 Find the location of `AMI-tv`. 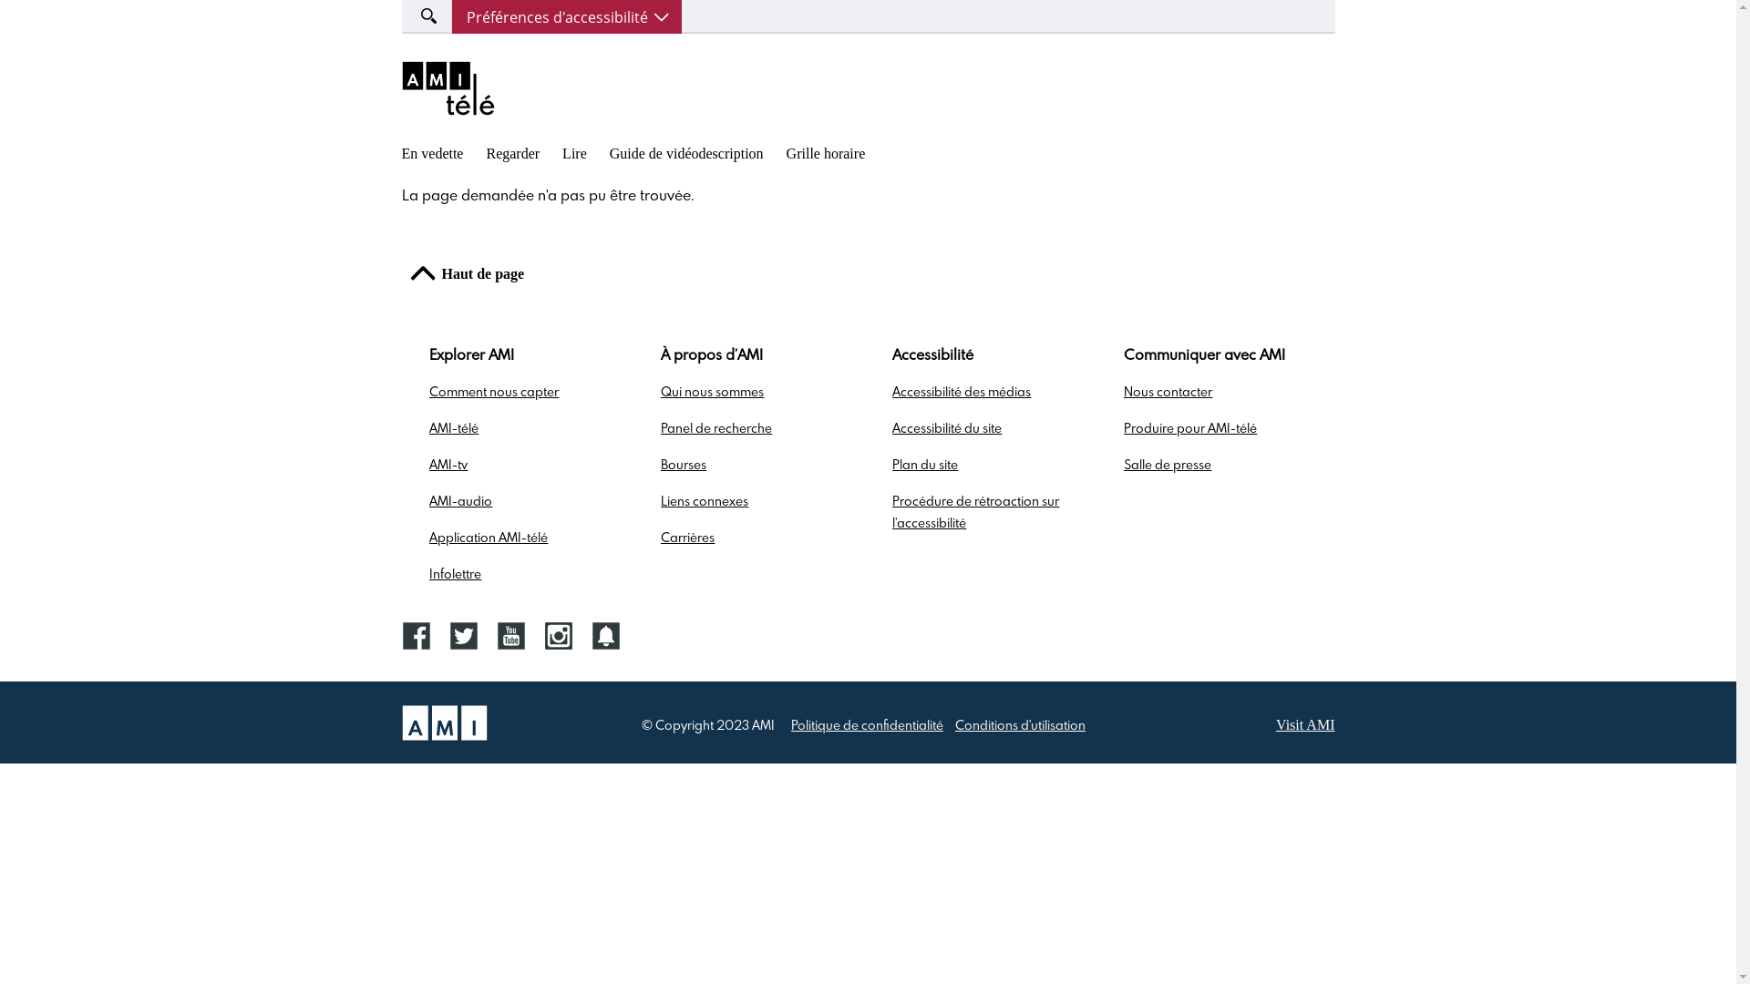

AMI-tv is located at coordinates (448, 466).